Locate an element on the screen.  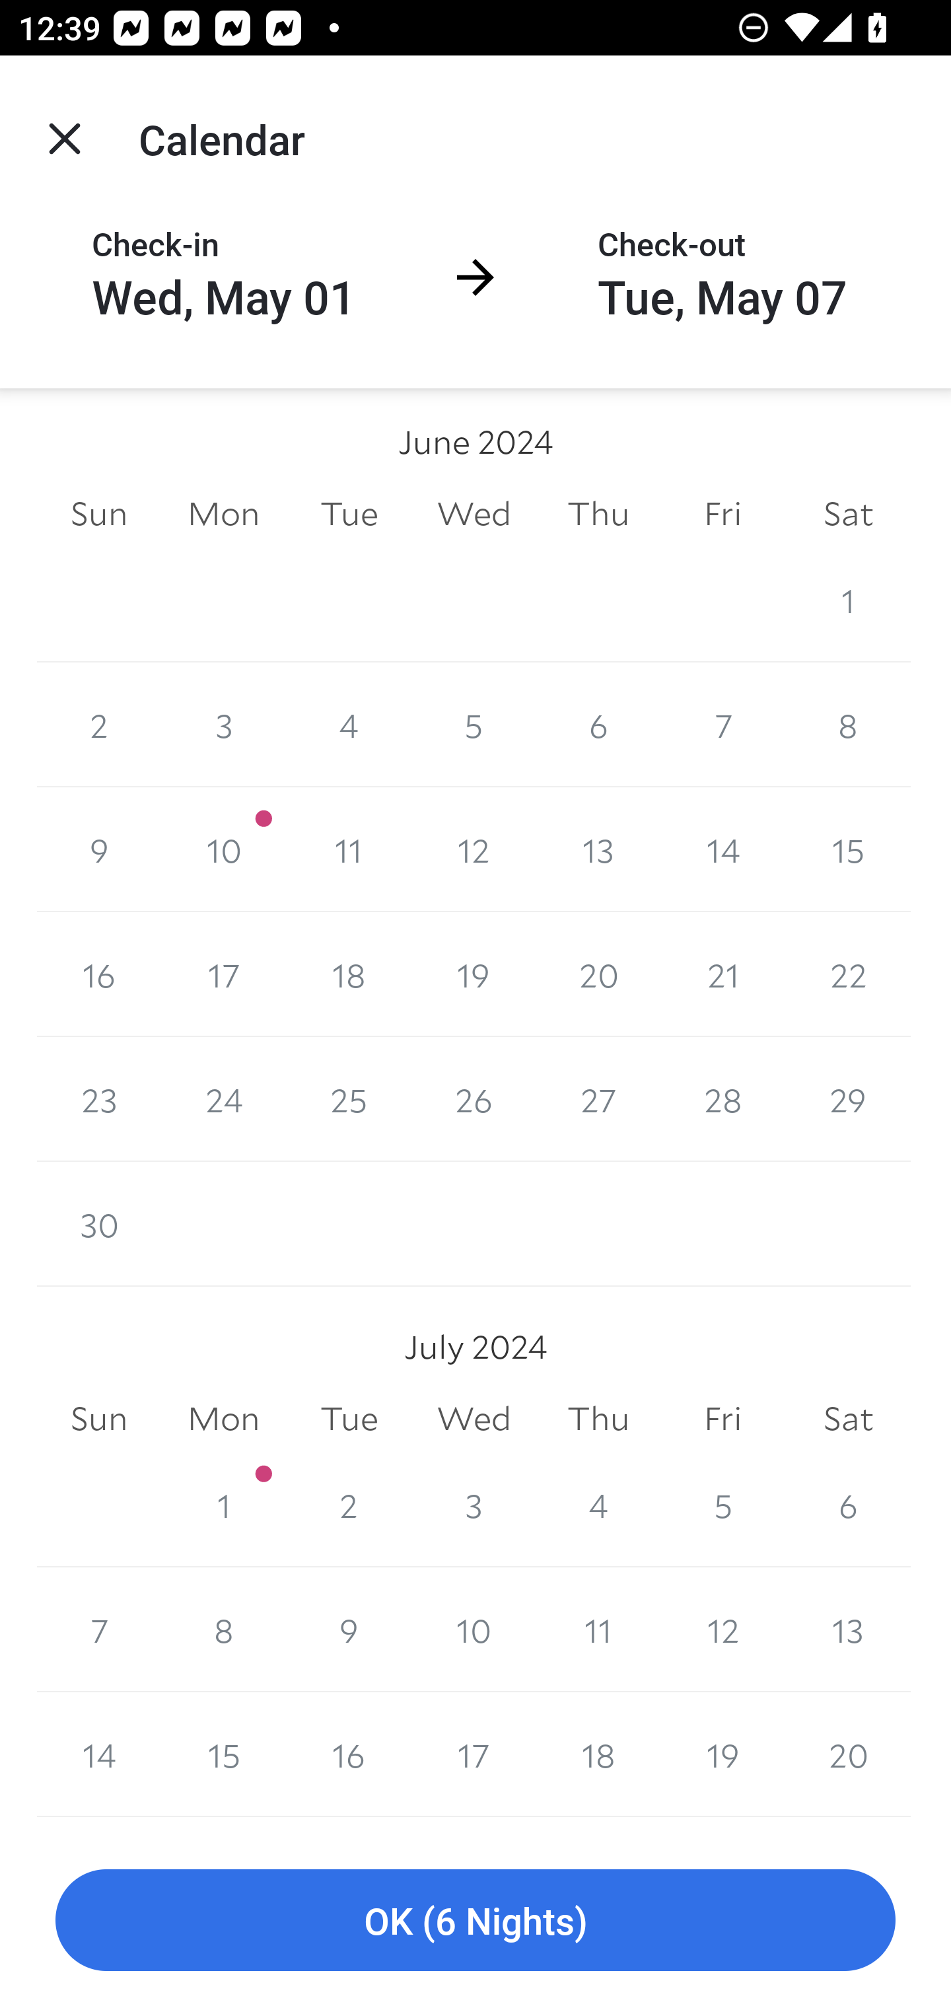
9 9 July 2024 is located at coordinates (349, 1630).